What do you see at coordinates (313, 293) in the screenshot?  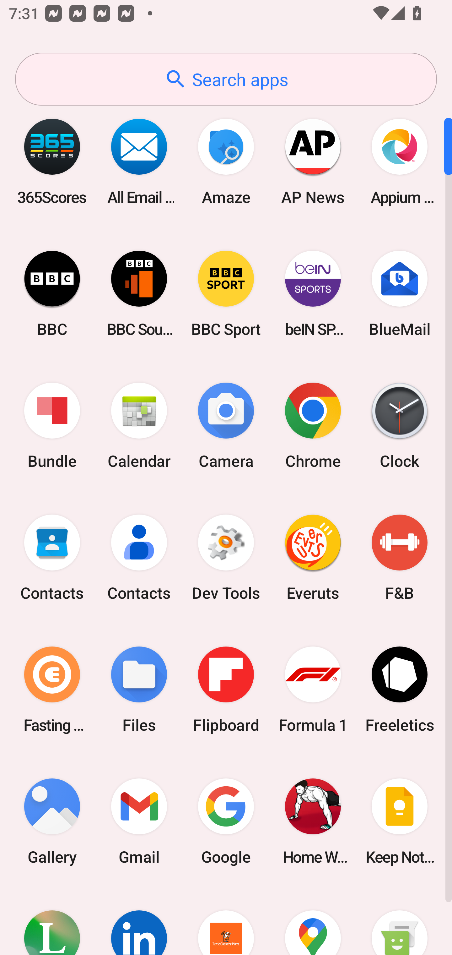 I see `beIN SPORTS` at bounding box center [313, 293].